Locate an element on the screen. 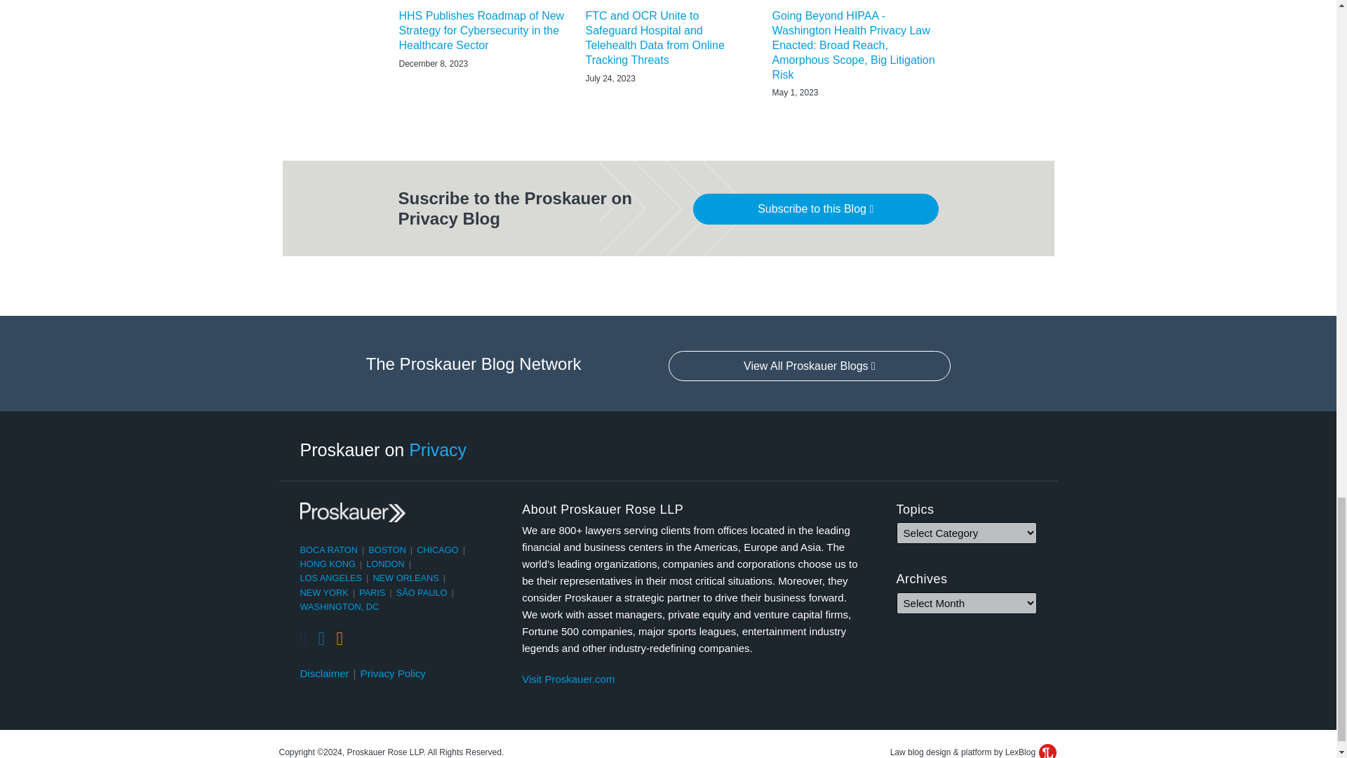 This screenshot has height=758, width=1347. LONDON is located at coordinates (386, 564).